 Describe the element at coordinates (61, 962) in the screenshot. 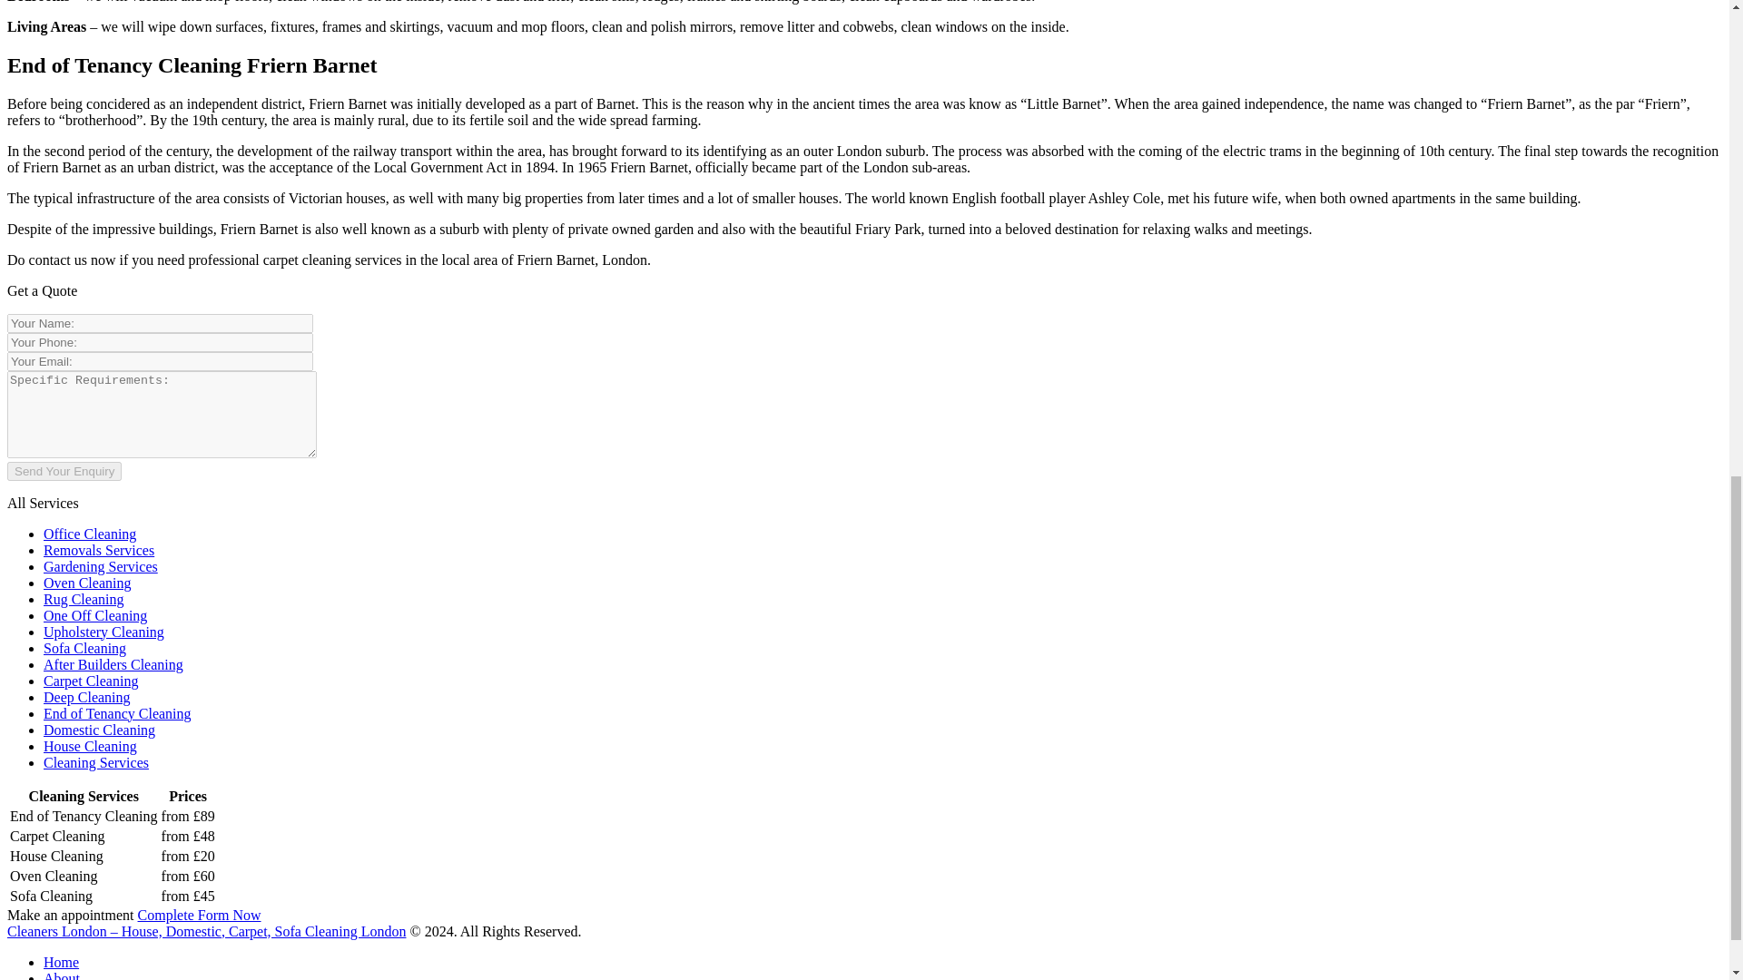

I see `Home` at that location.